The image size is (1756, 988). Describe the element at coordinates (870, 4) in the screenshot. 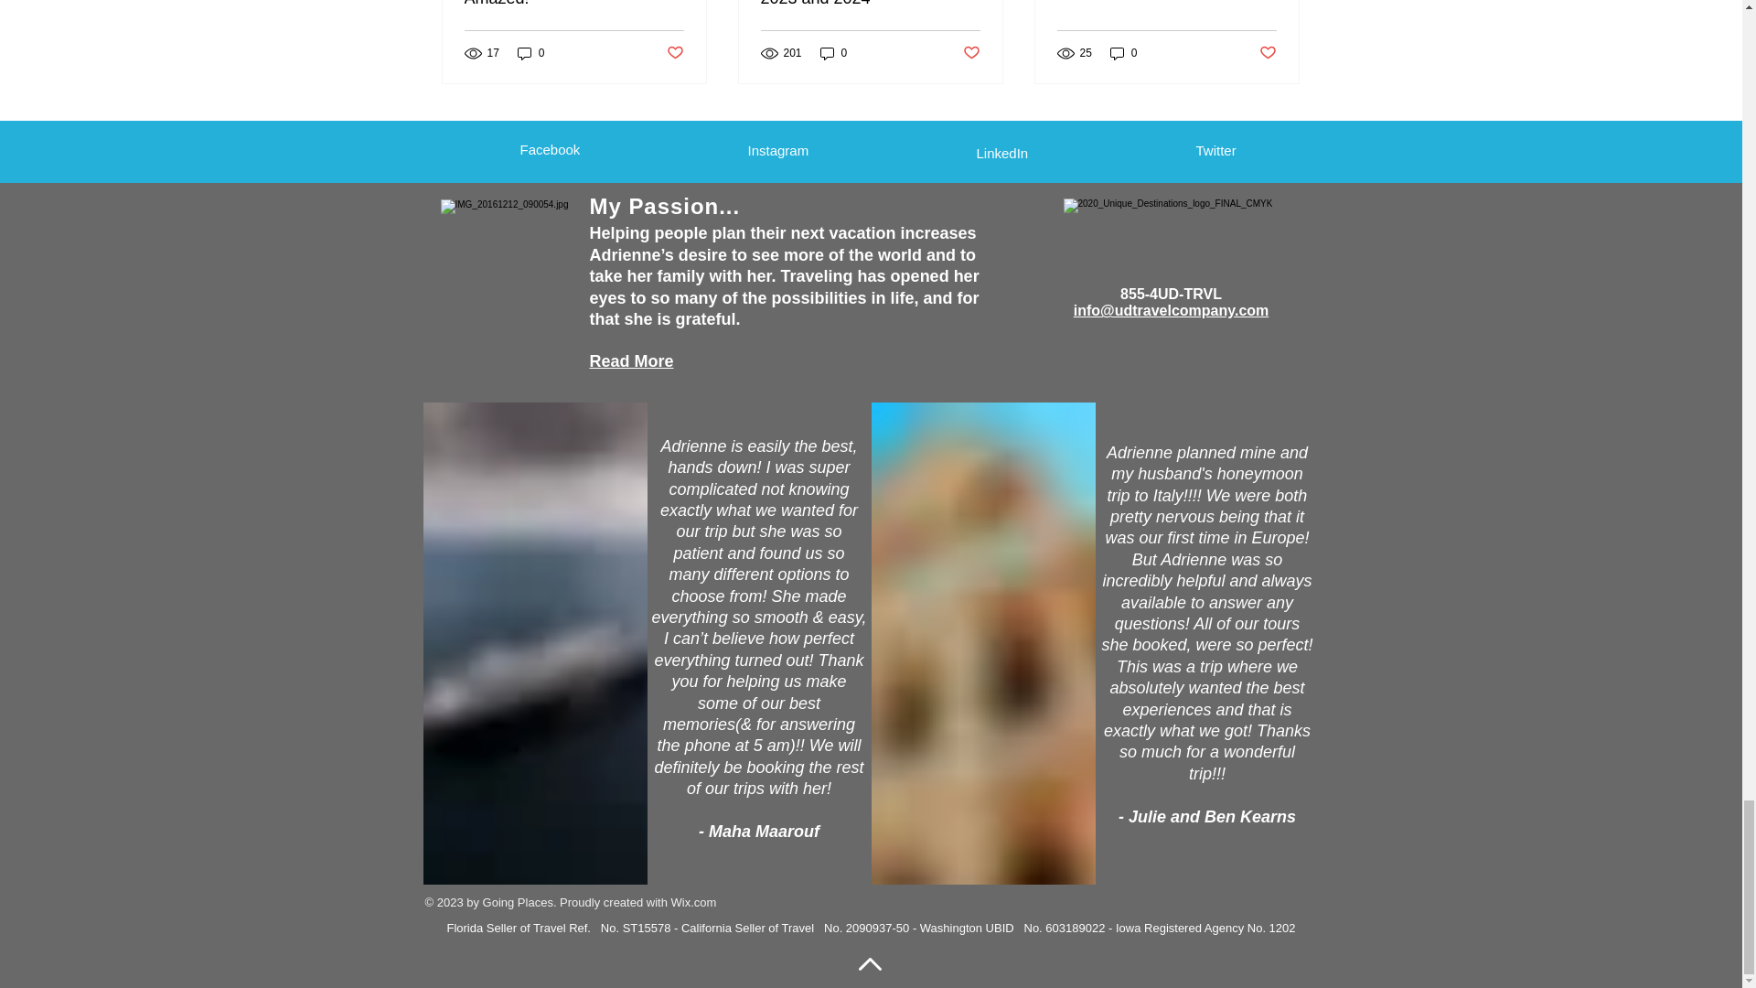

I see `Fun Caribbean festivals for 2023 and 2024` at that location.